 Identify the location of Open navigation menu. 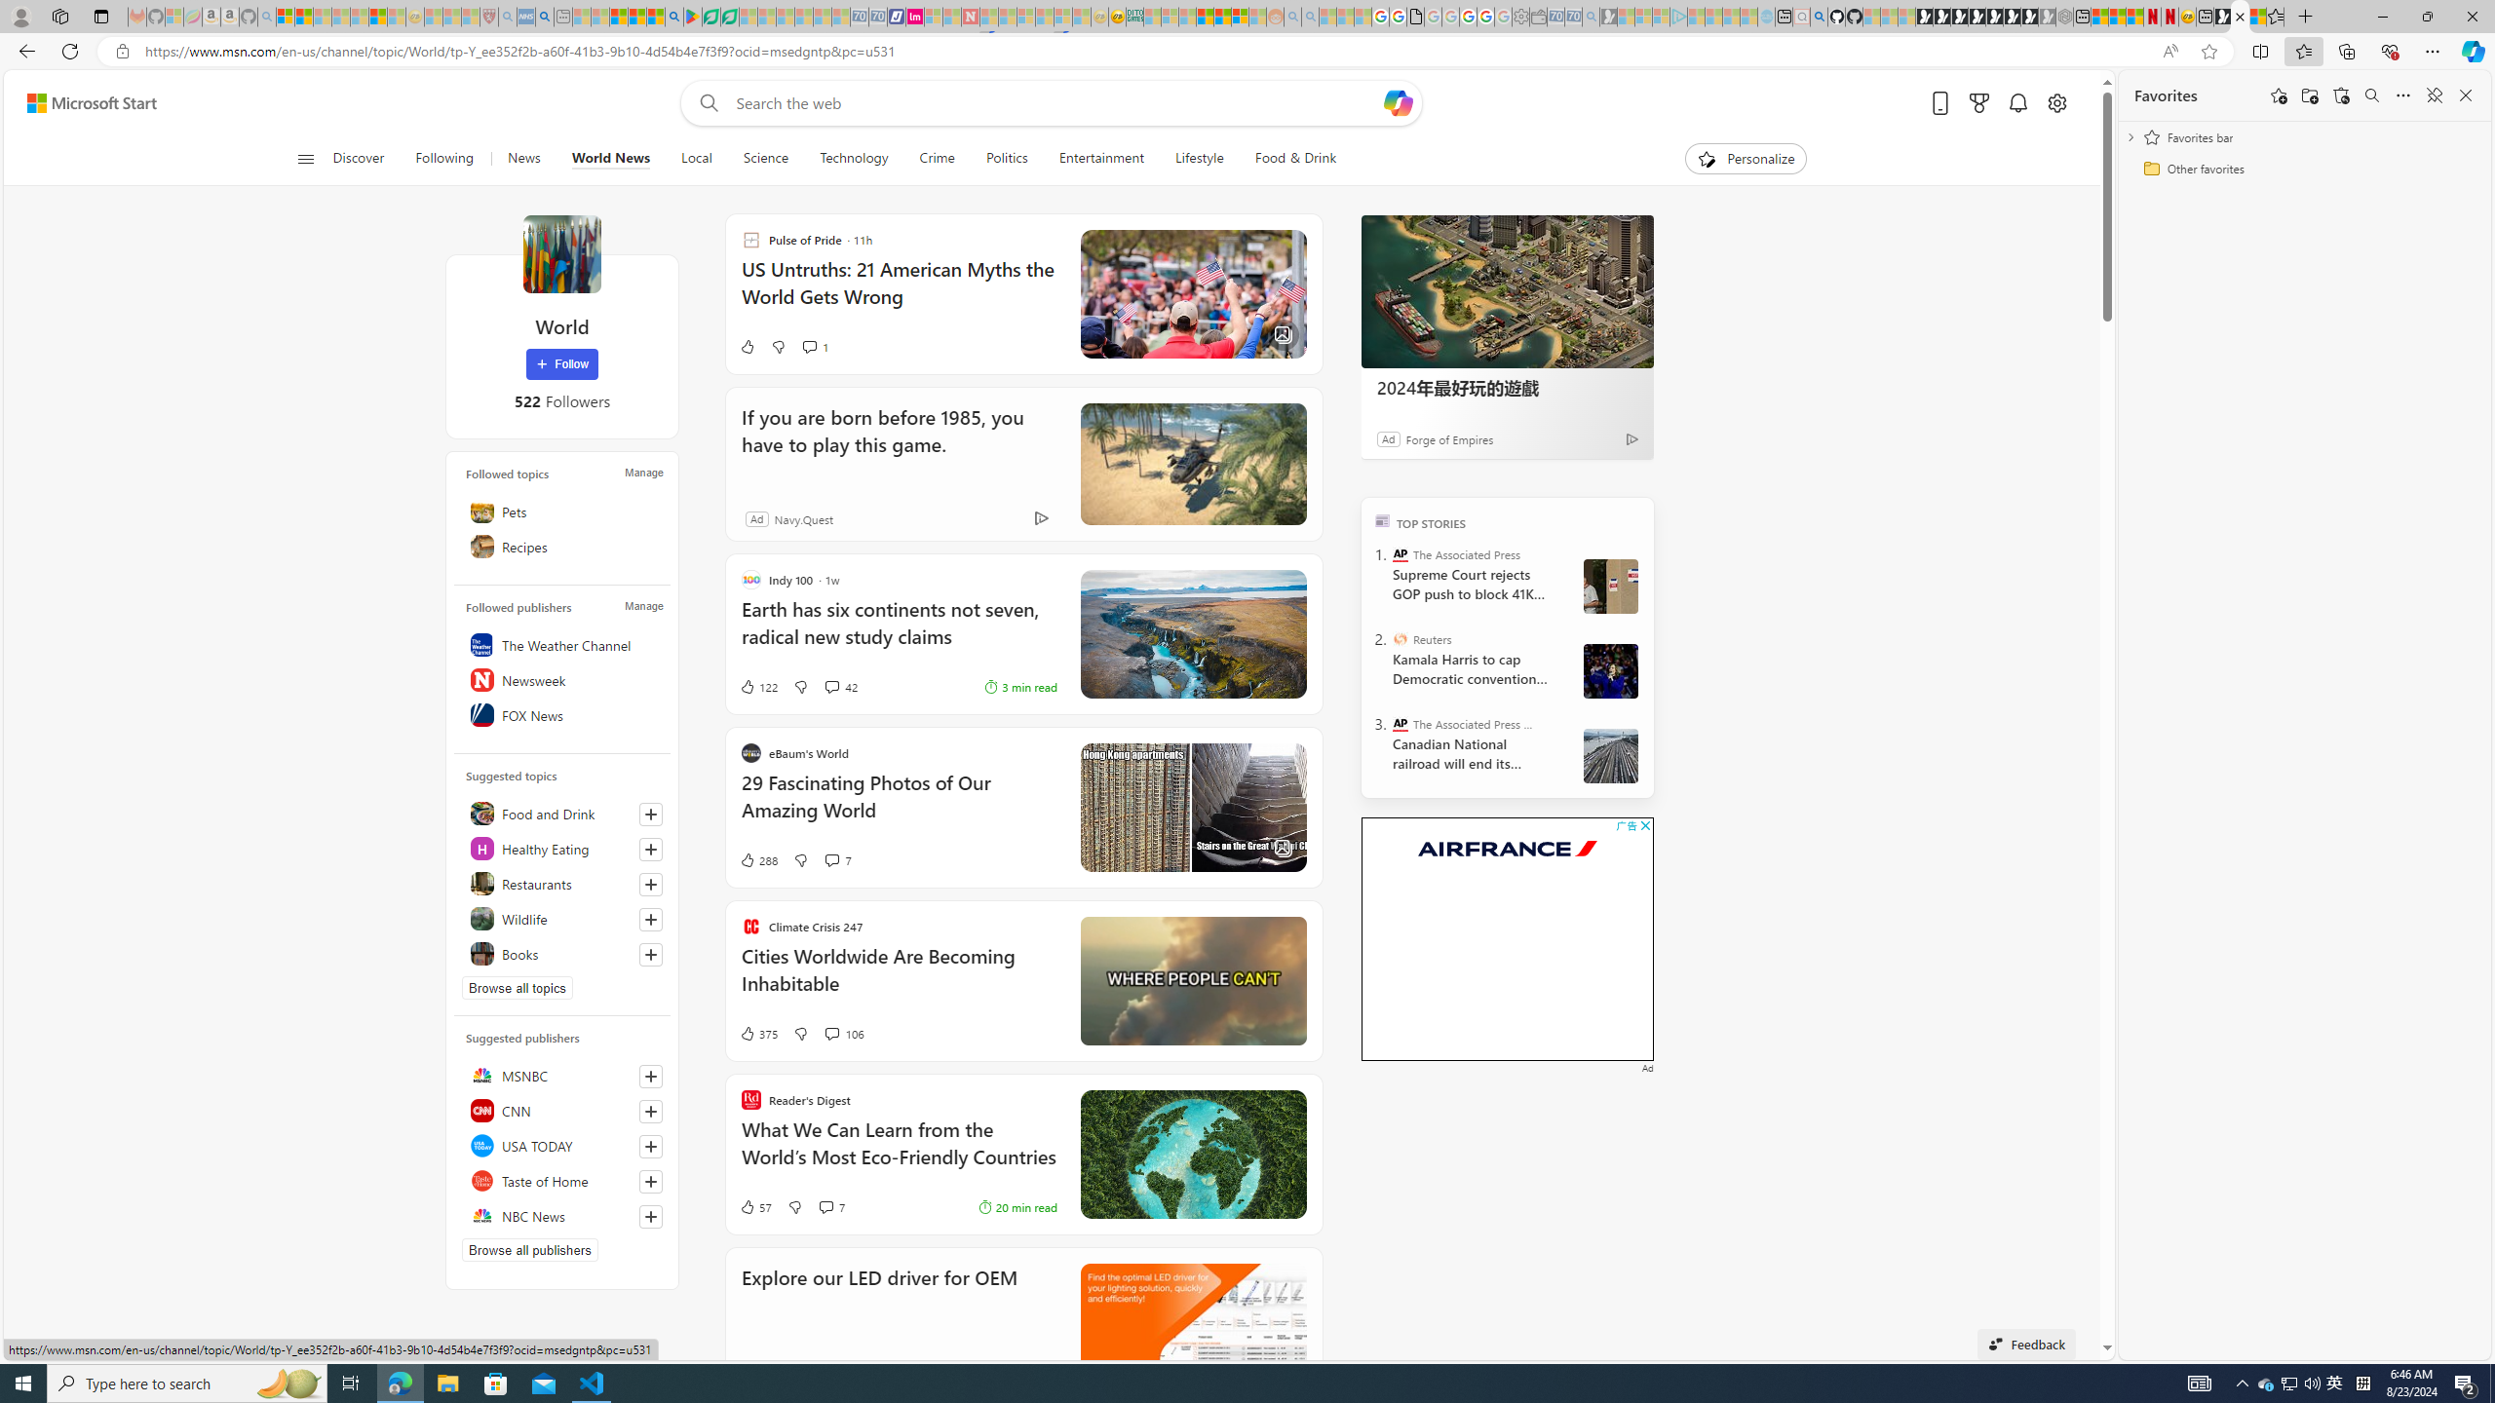
(305, 158).